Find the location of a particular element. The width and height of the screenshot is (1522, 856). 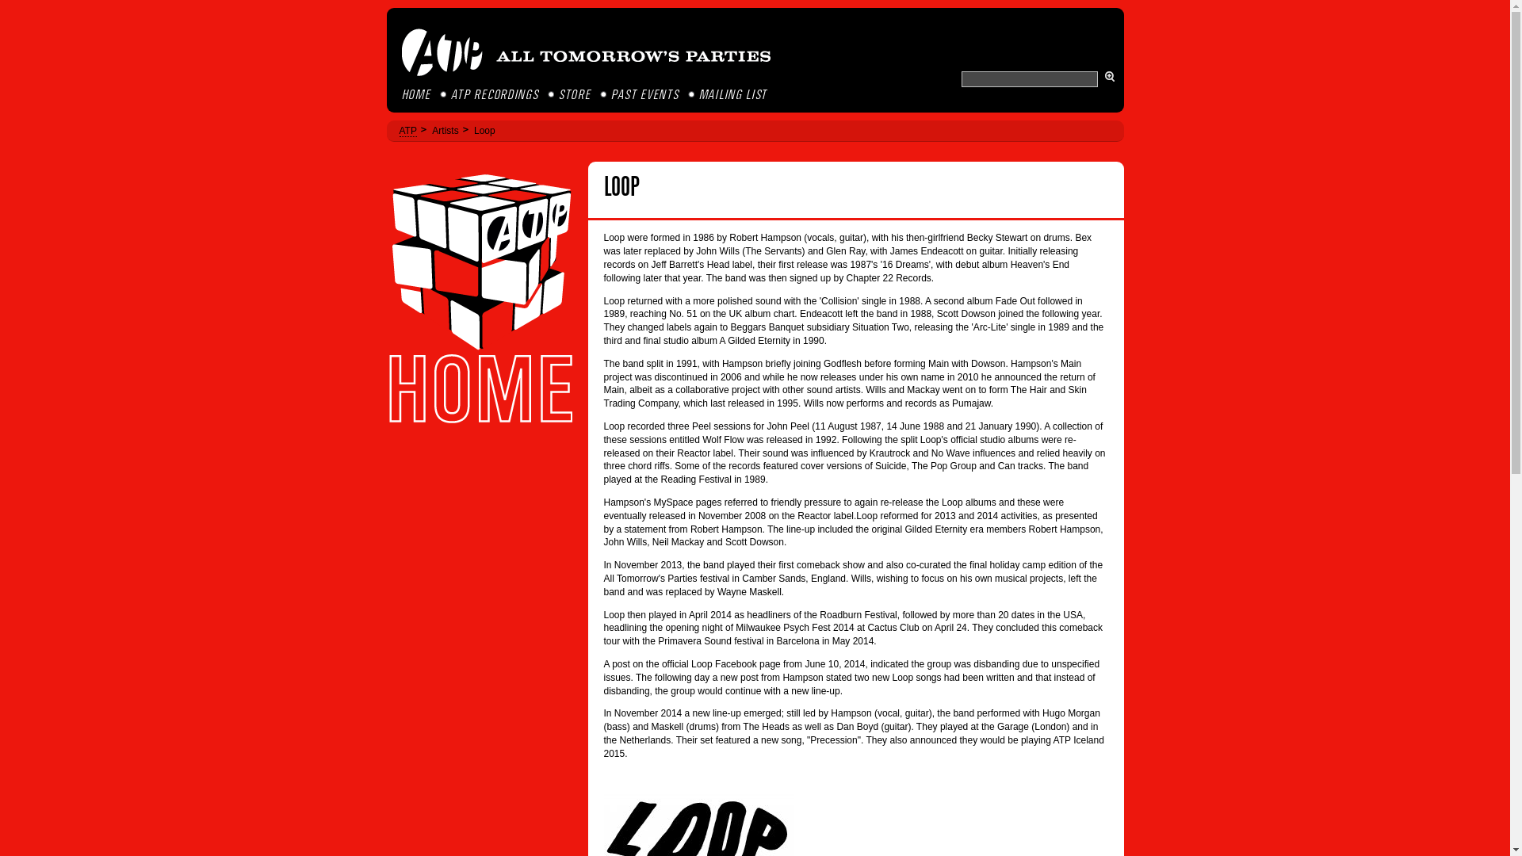

PAST EVENTS is located at coordinates (645, 95).